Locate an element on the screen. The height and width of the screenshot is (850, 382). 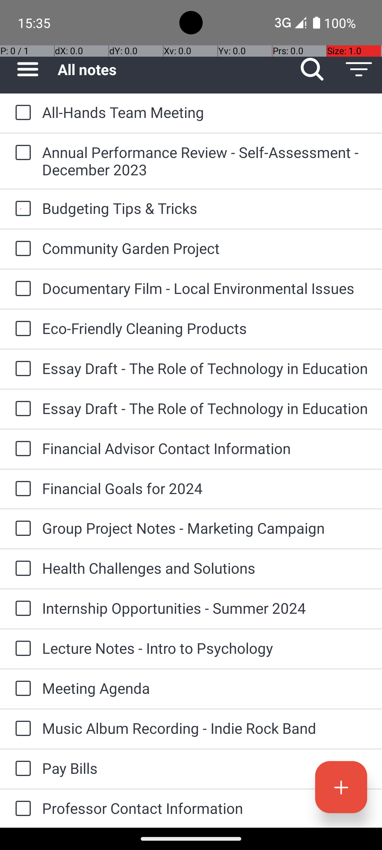
to-do: Eco-Friendly Cleaning Products is located at coordinates (21, 329).